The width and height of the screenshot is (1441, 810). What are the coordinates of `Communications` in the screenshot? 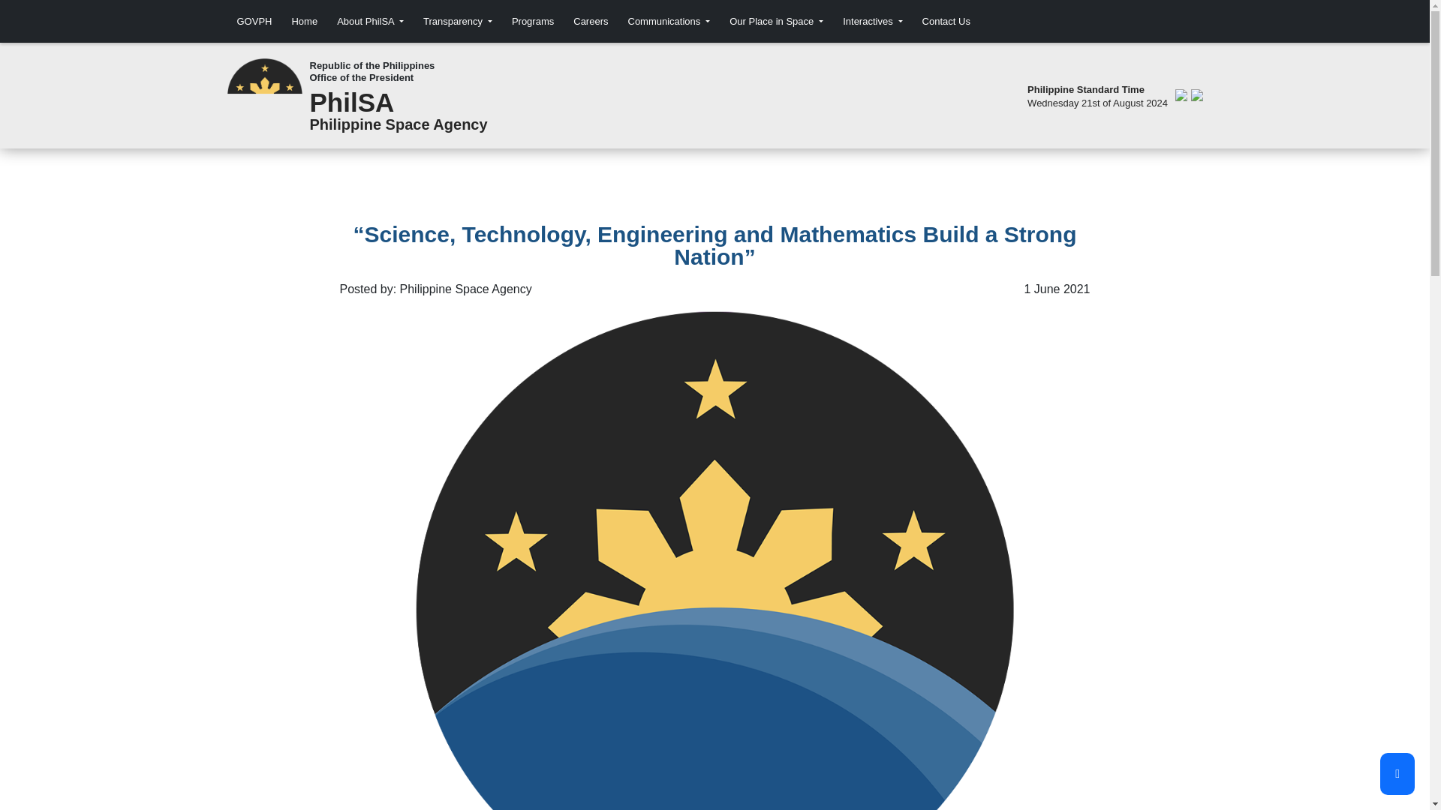 It's located at (668, 21).